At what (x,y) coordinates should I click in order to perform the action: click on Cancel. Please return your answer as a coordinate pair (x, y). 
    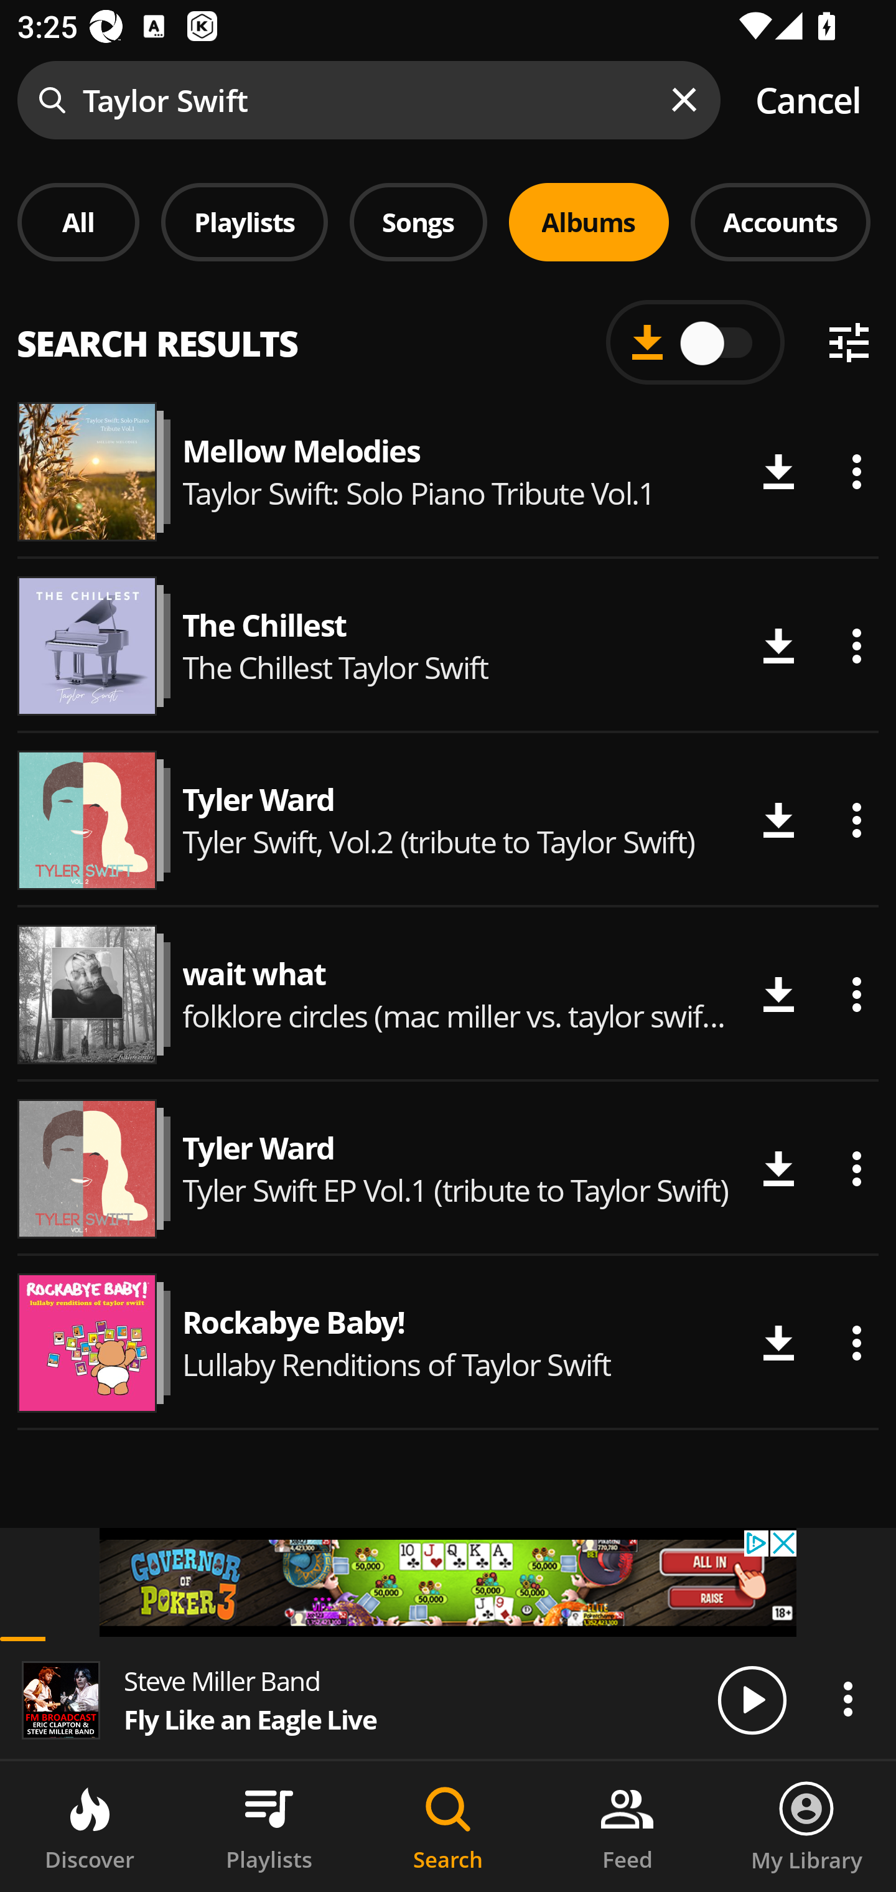
    Looking at the image, I should click on (808, 100).